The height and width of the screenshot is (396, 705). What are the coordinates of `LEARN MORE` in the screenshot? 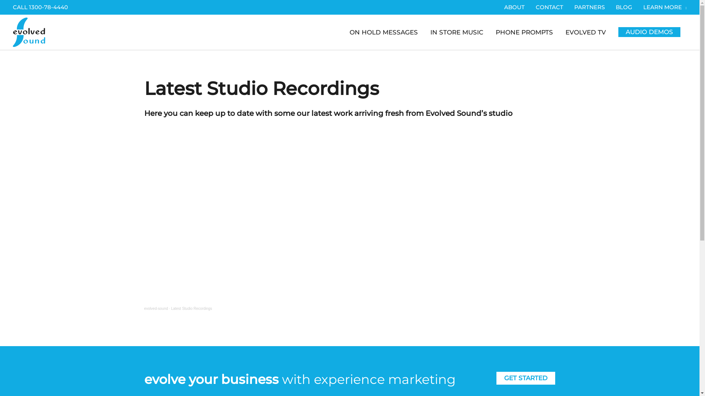 It's located at (662, 7).